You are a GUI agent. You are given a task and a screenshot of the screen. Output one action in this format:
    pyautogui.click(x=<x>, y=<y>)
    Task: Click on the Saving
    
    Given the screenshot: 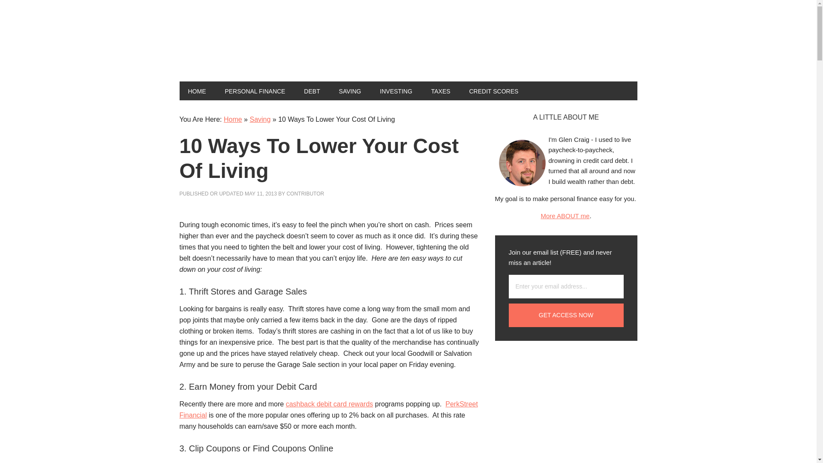 What is the action you would take?
    pyautogui.click(x=260, y=119)
    